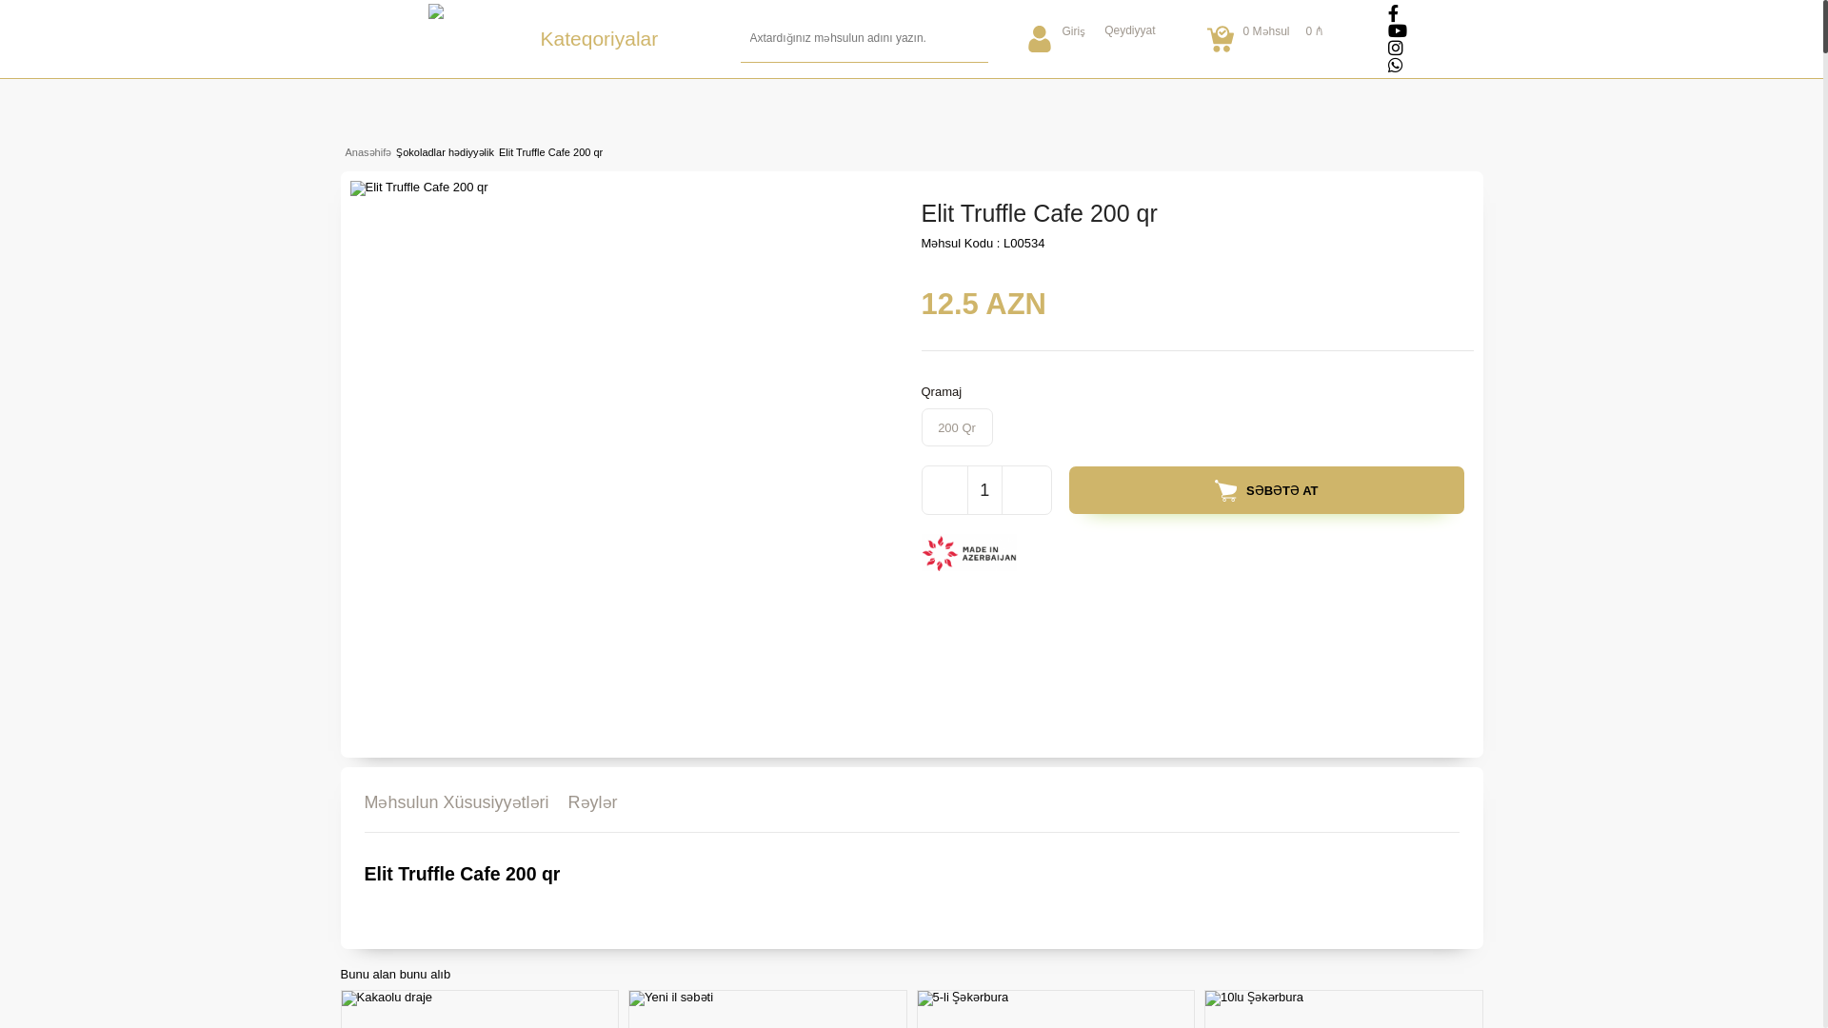 This screenshot has width=1828, height=1028. Describe the element at coordinates (958, 427) in the screenshot. I see `200 Qr` at that location.